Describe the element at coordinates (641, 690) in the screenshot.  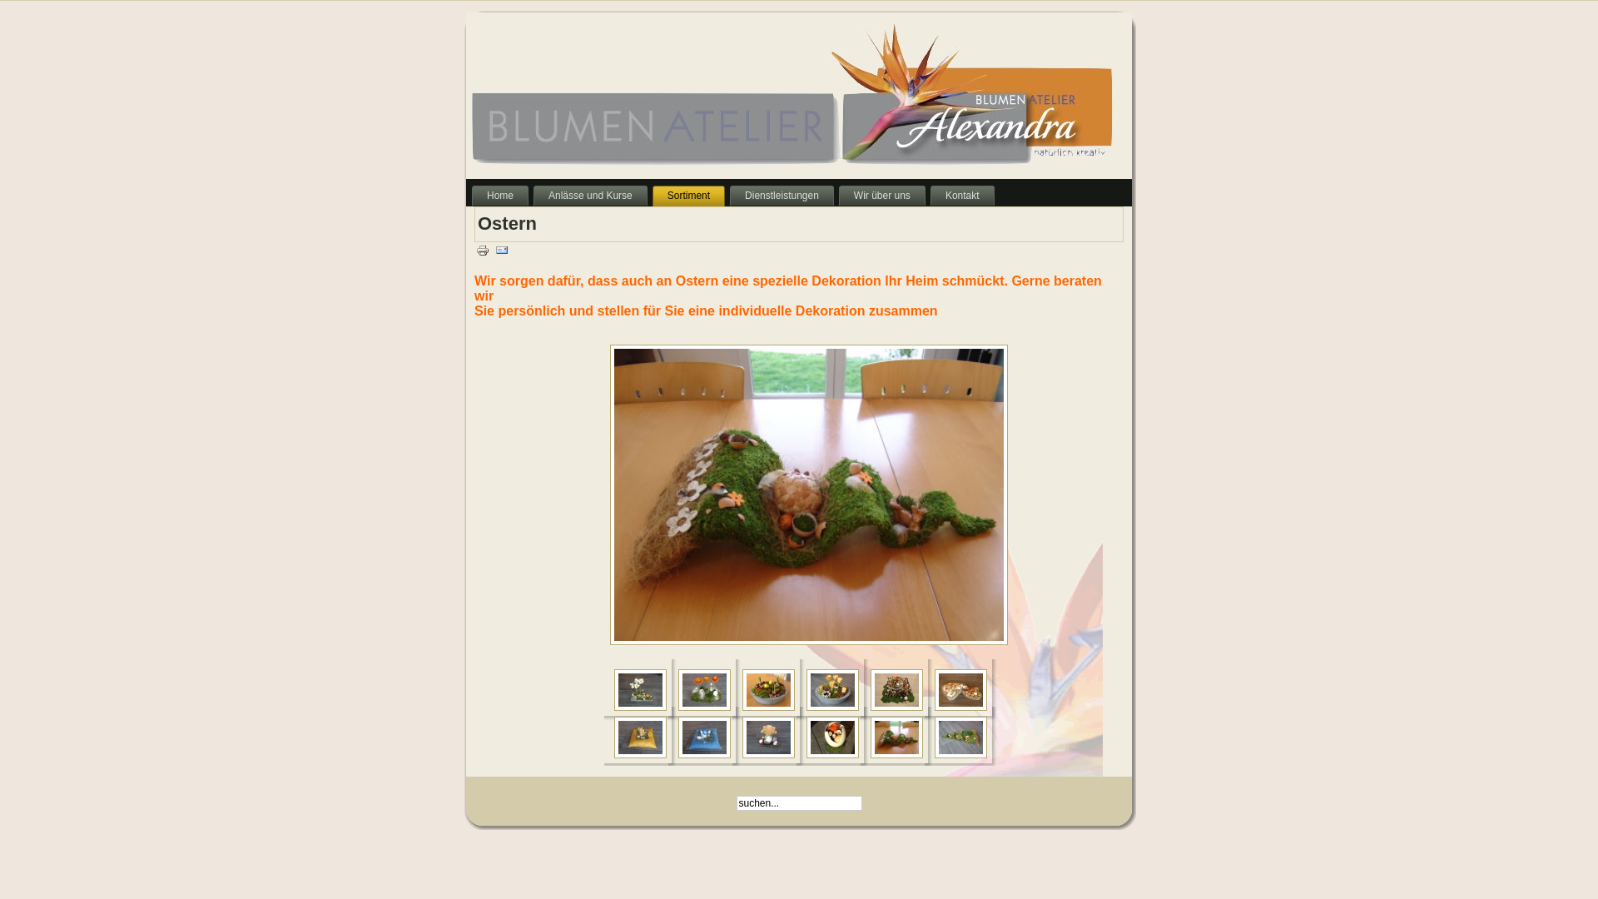
I see `gesteck_narzissen` at that location.